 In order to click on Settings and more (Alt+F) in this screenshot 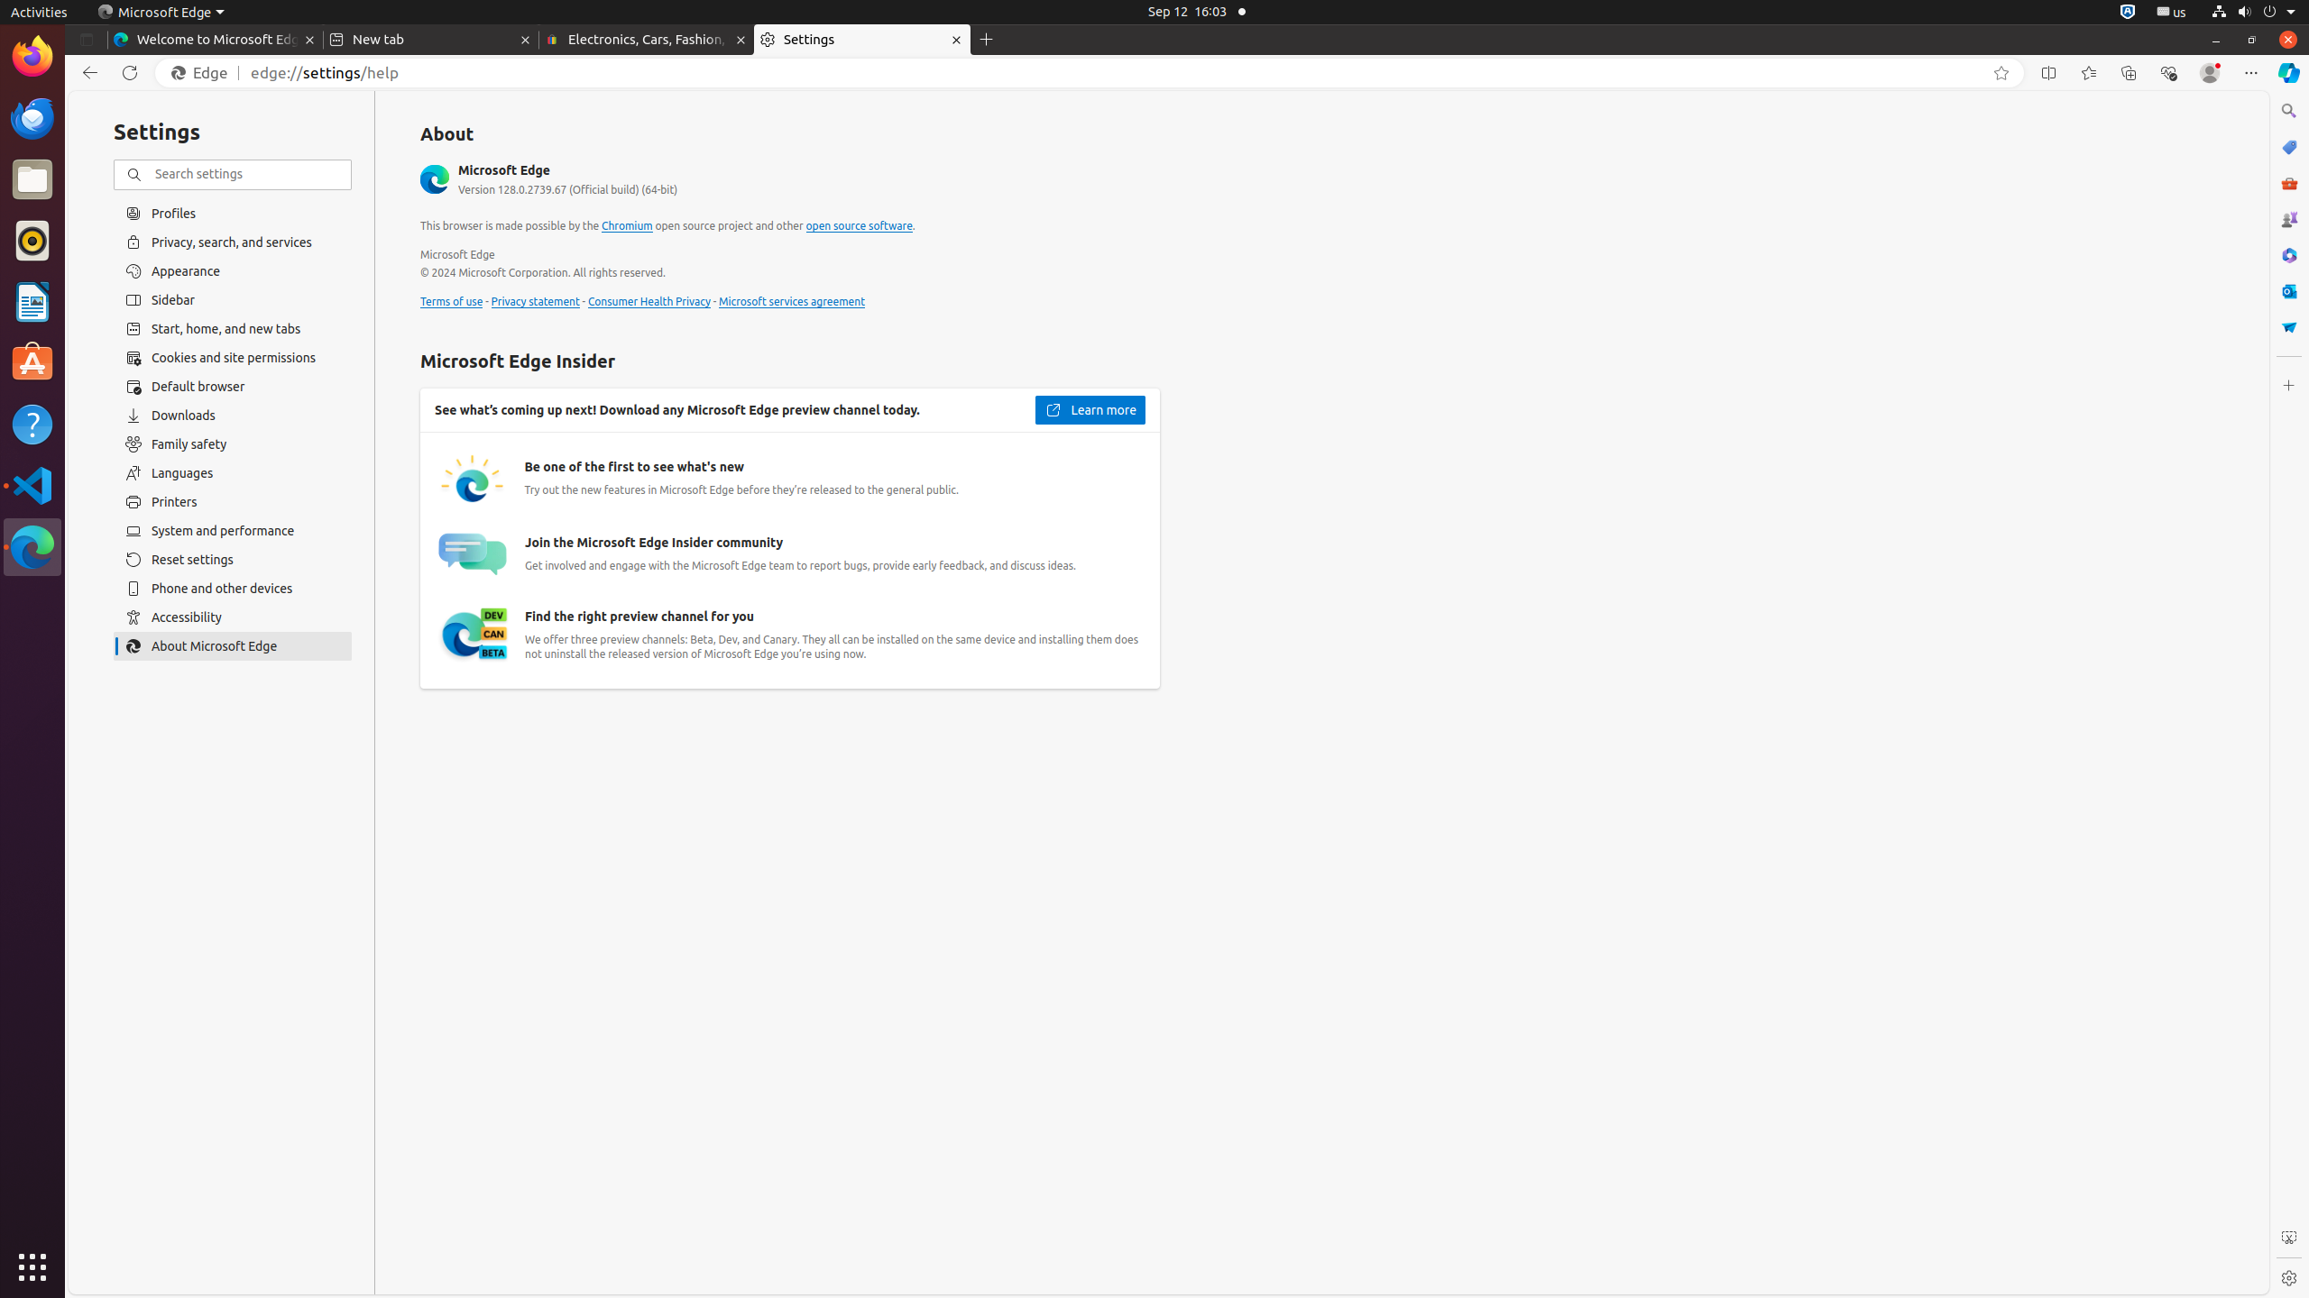, I will do `click(2251, 73)`.